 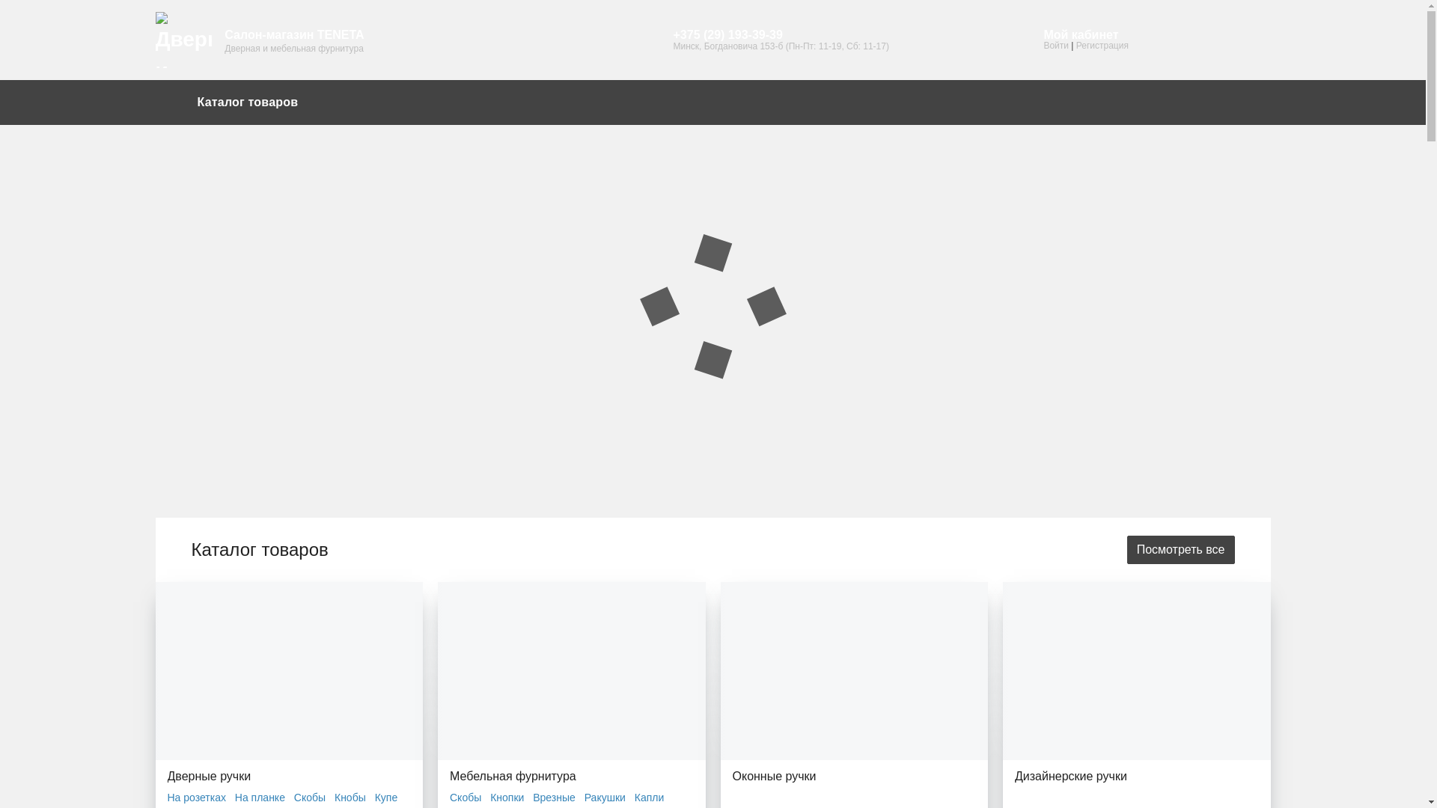 What do you see at coordinates (781, 35) in the screenshot?
I see `+375 (29) 193-39-39` at bounding box center [781, 35].